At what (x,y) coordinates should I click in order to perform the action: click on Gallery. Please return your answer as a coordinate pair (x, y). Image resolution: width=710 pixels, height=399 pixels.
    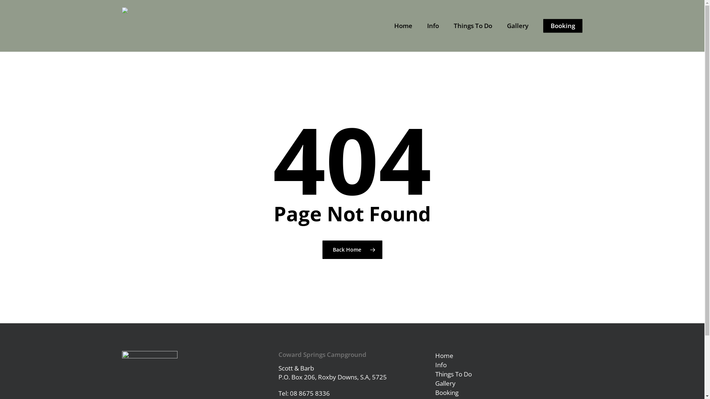
    Looking at the image, I should click on (518, 26).